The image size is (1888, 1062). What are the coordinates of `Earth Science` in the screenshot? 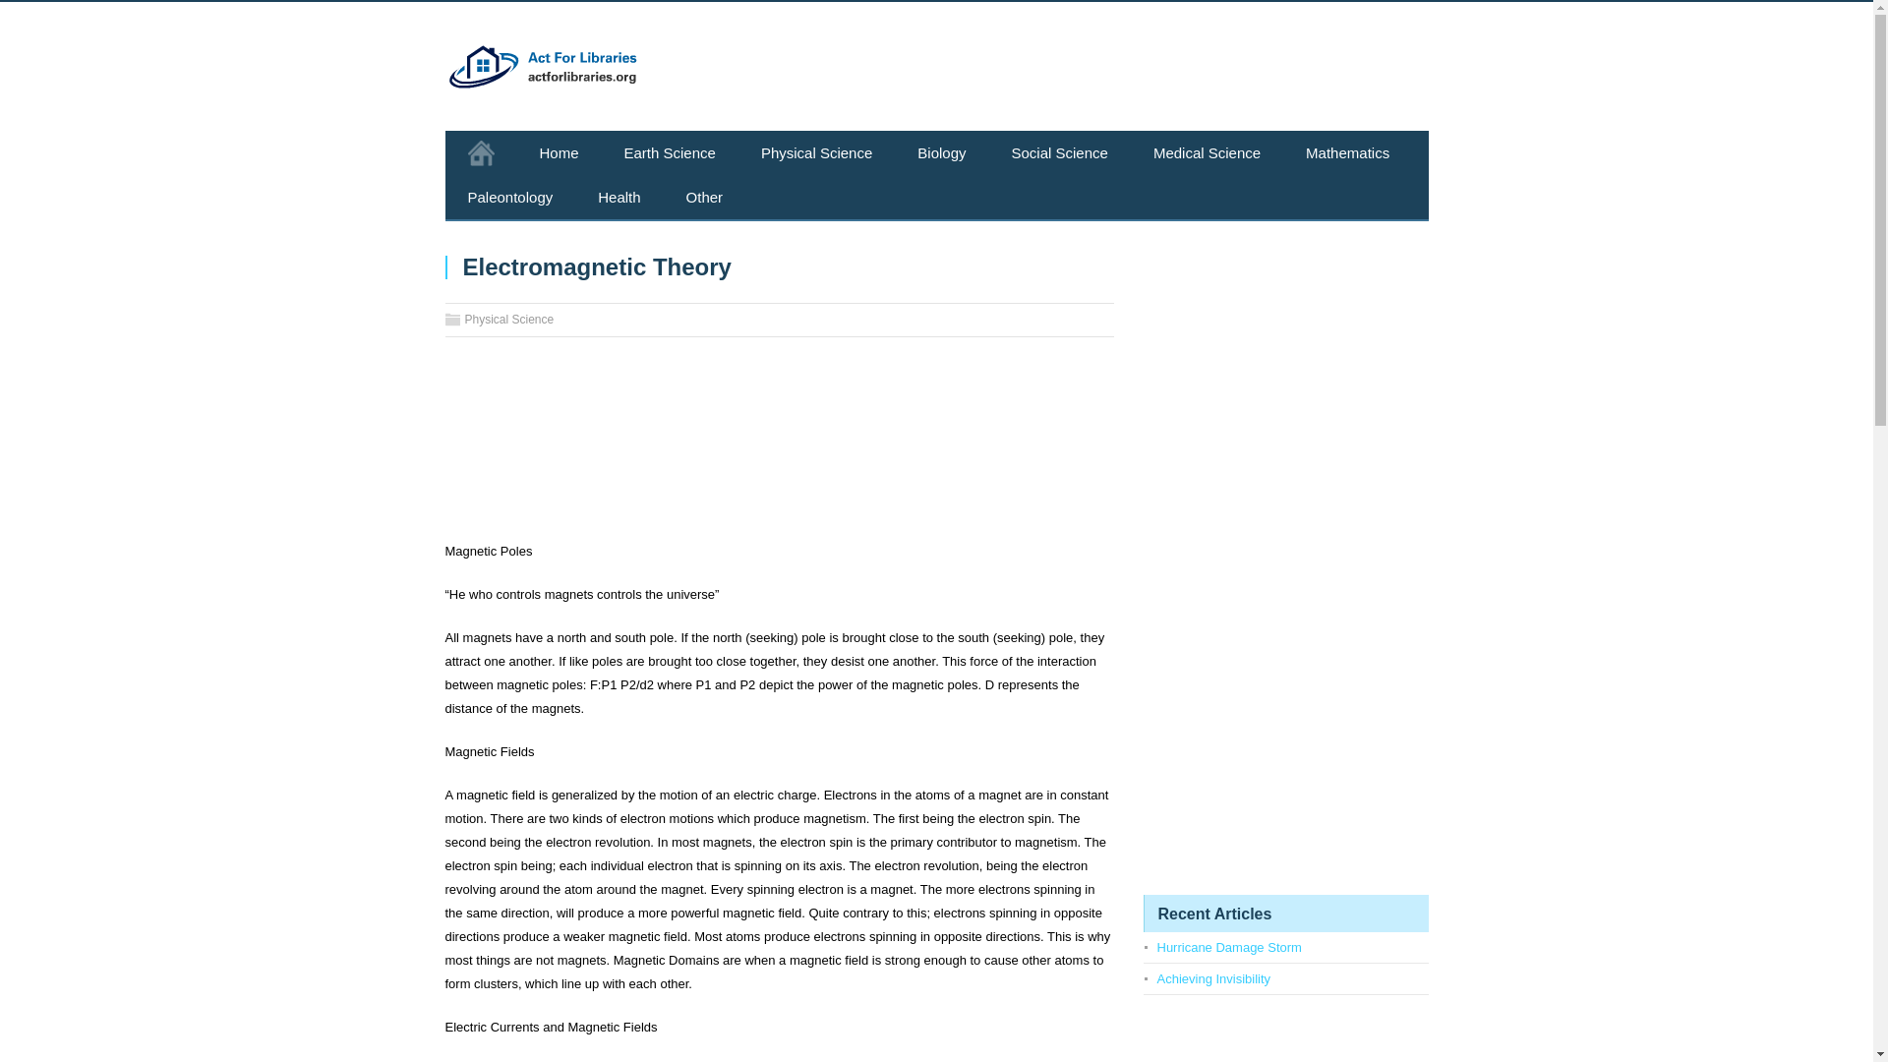 It's located at (670, 152).